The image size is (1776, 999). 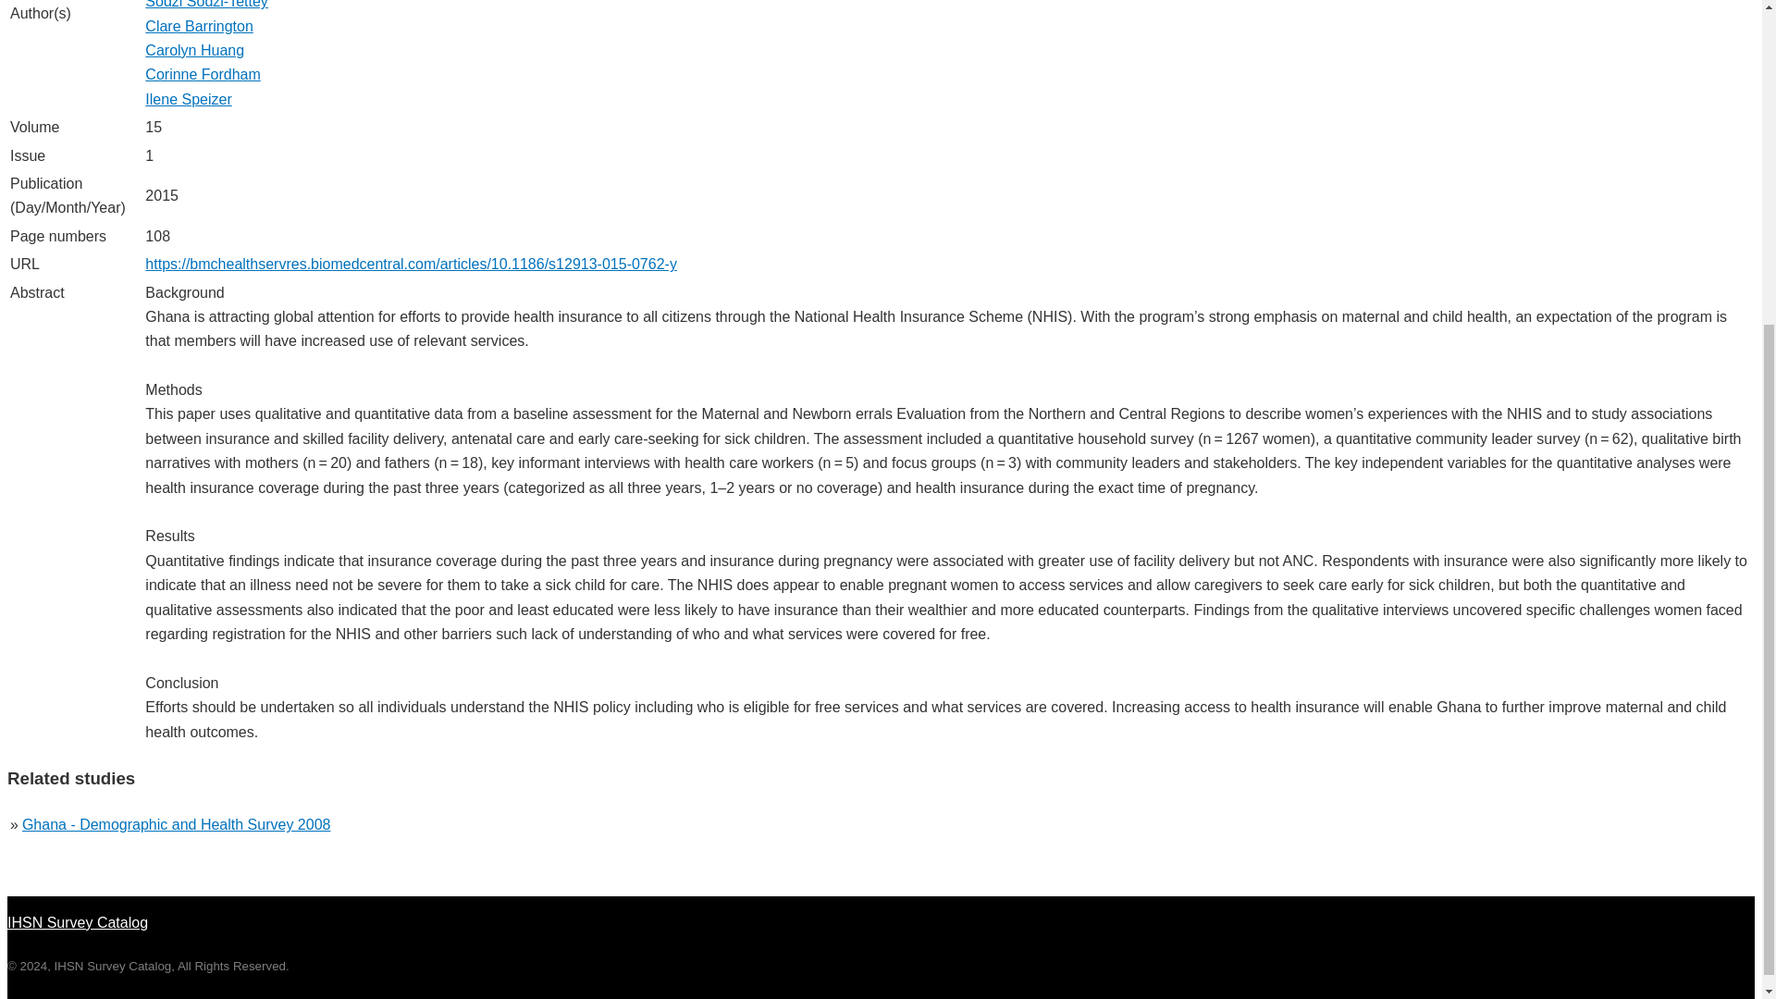 What do you see at coordinates (206, 4) in the screenshot?
I see `Sodzi Sodzi-Tettey` at bounding box center [206, 4].